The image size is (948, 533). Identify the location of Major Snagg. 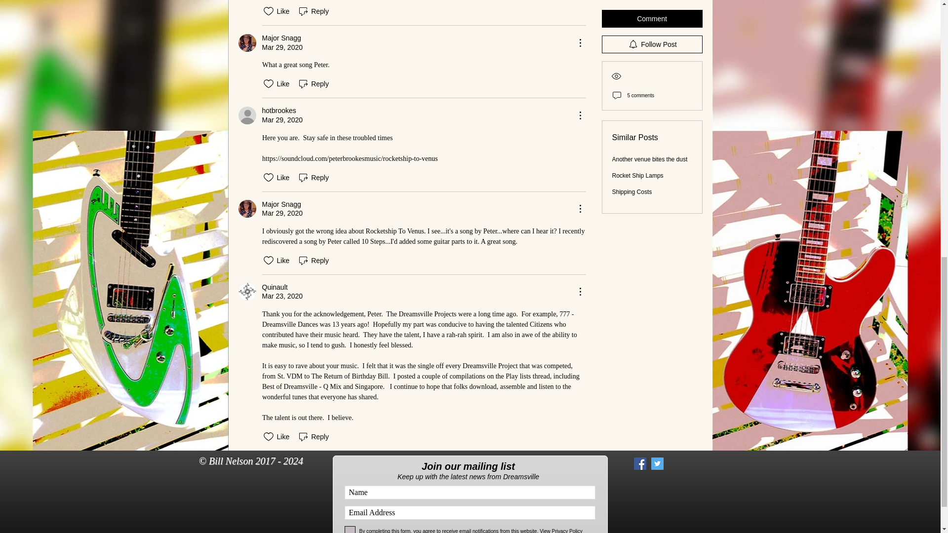
(247, 208).